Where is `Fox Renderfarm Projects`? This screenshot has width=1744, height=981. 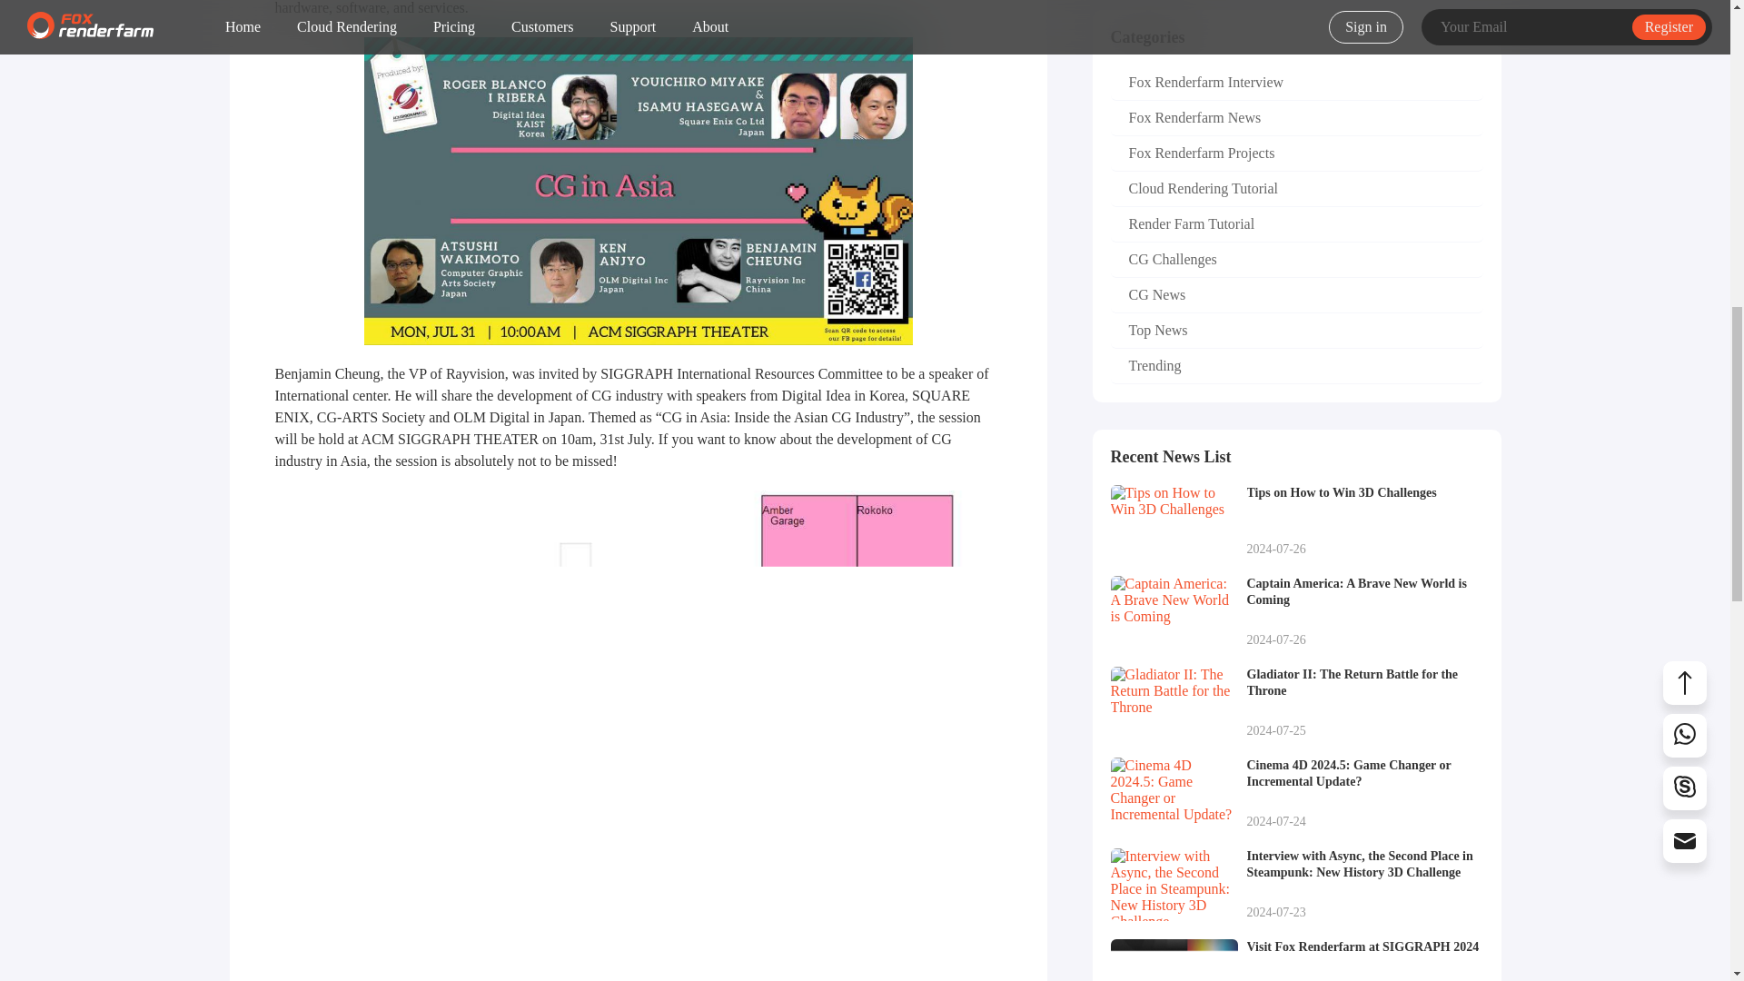 Fox Renderfarm Projects is located at coordinates (1295, 154).